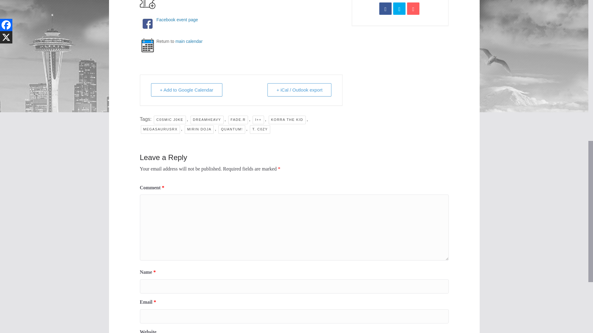 The height and width of the screenshot is (333, 593). I want to click on Email, so click(413, 8).